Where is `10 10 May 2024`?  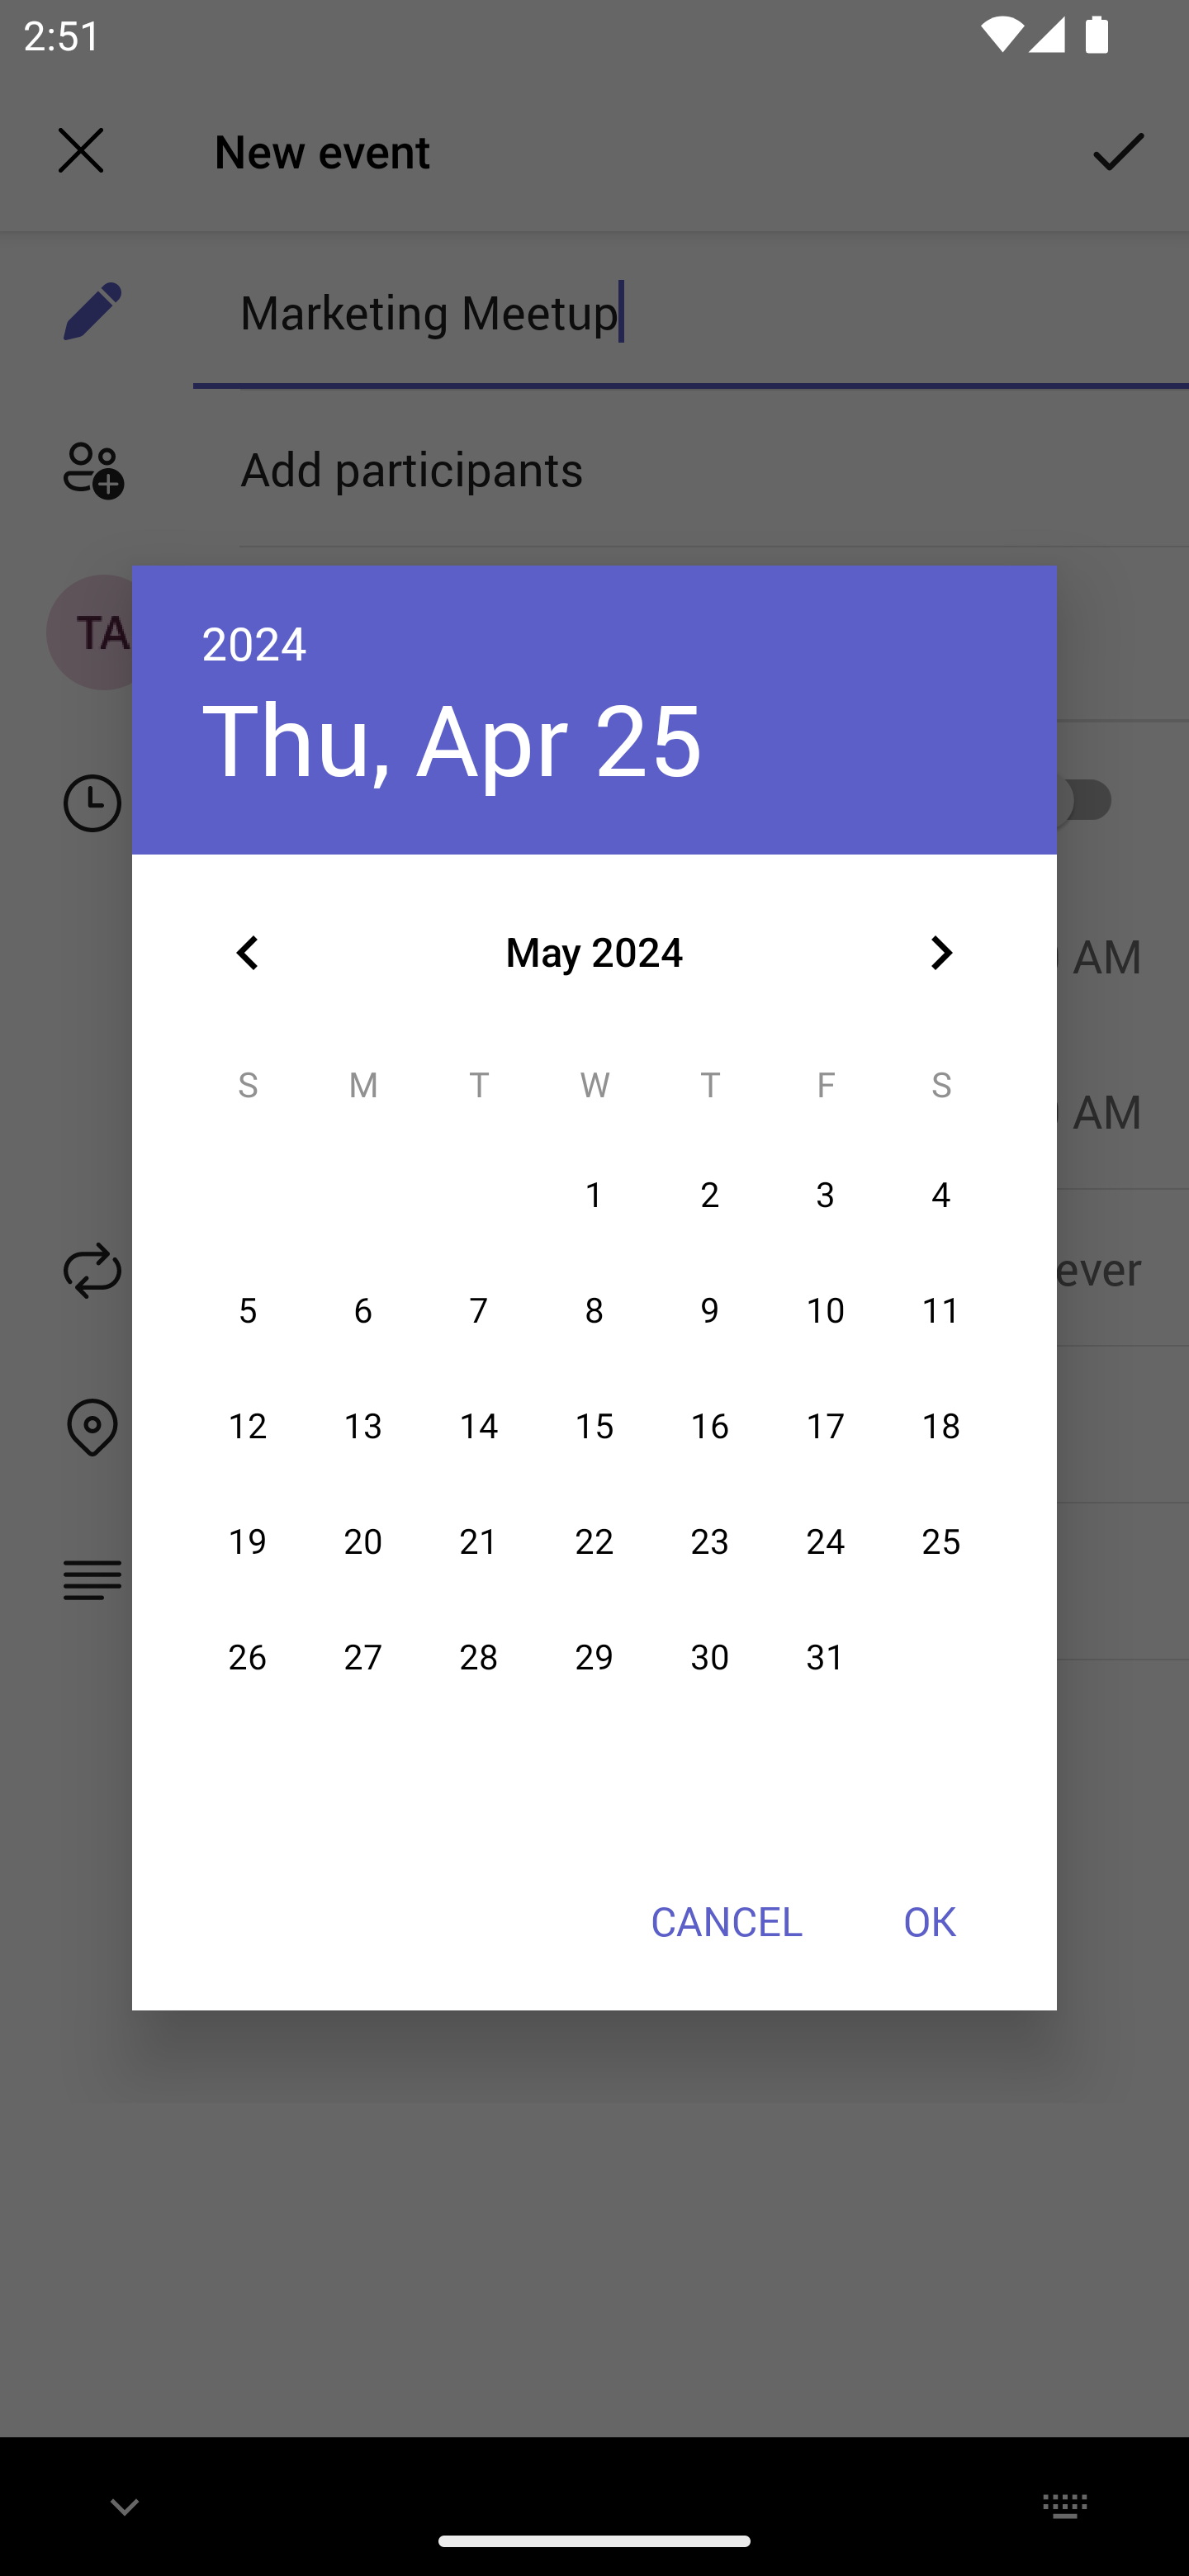 10 10 May 2024 is located at coordinates (826, 1311).